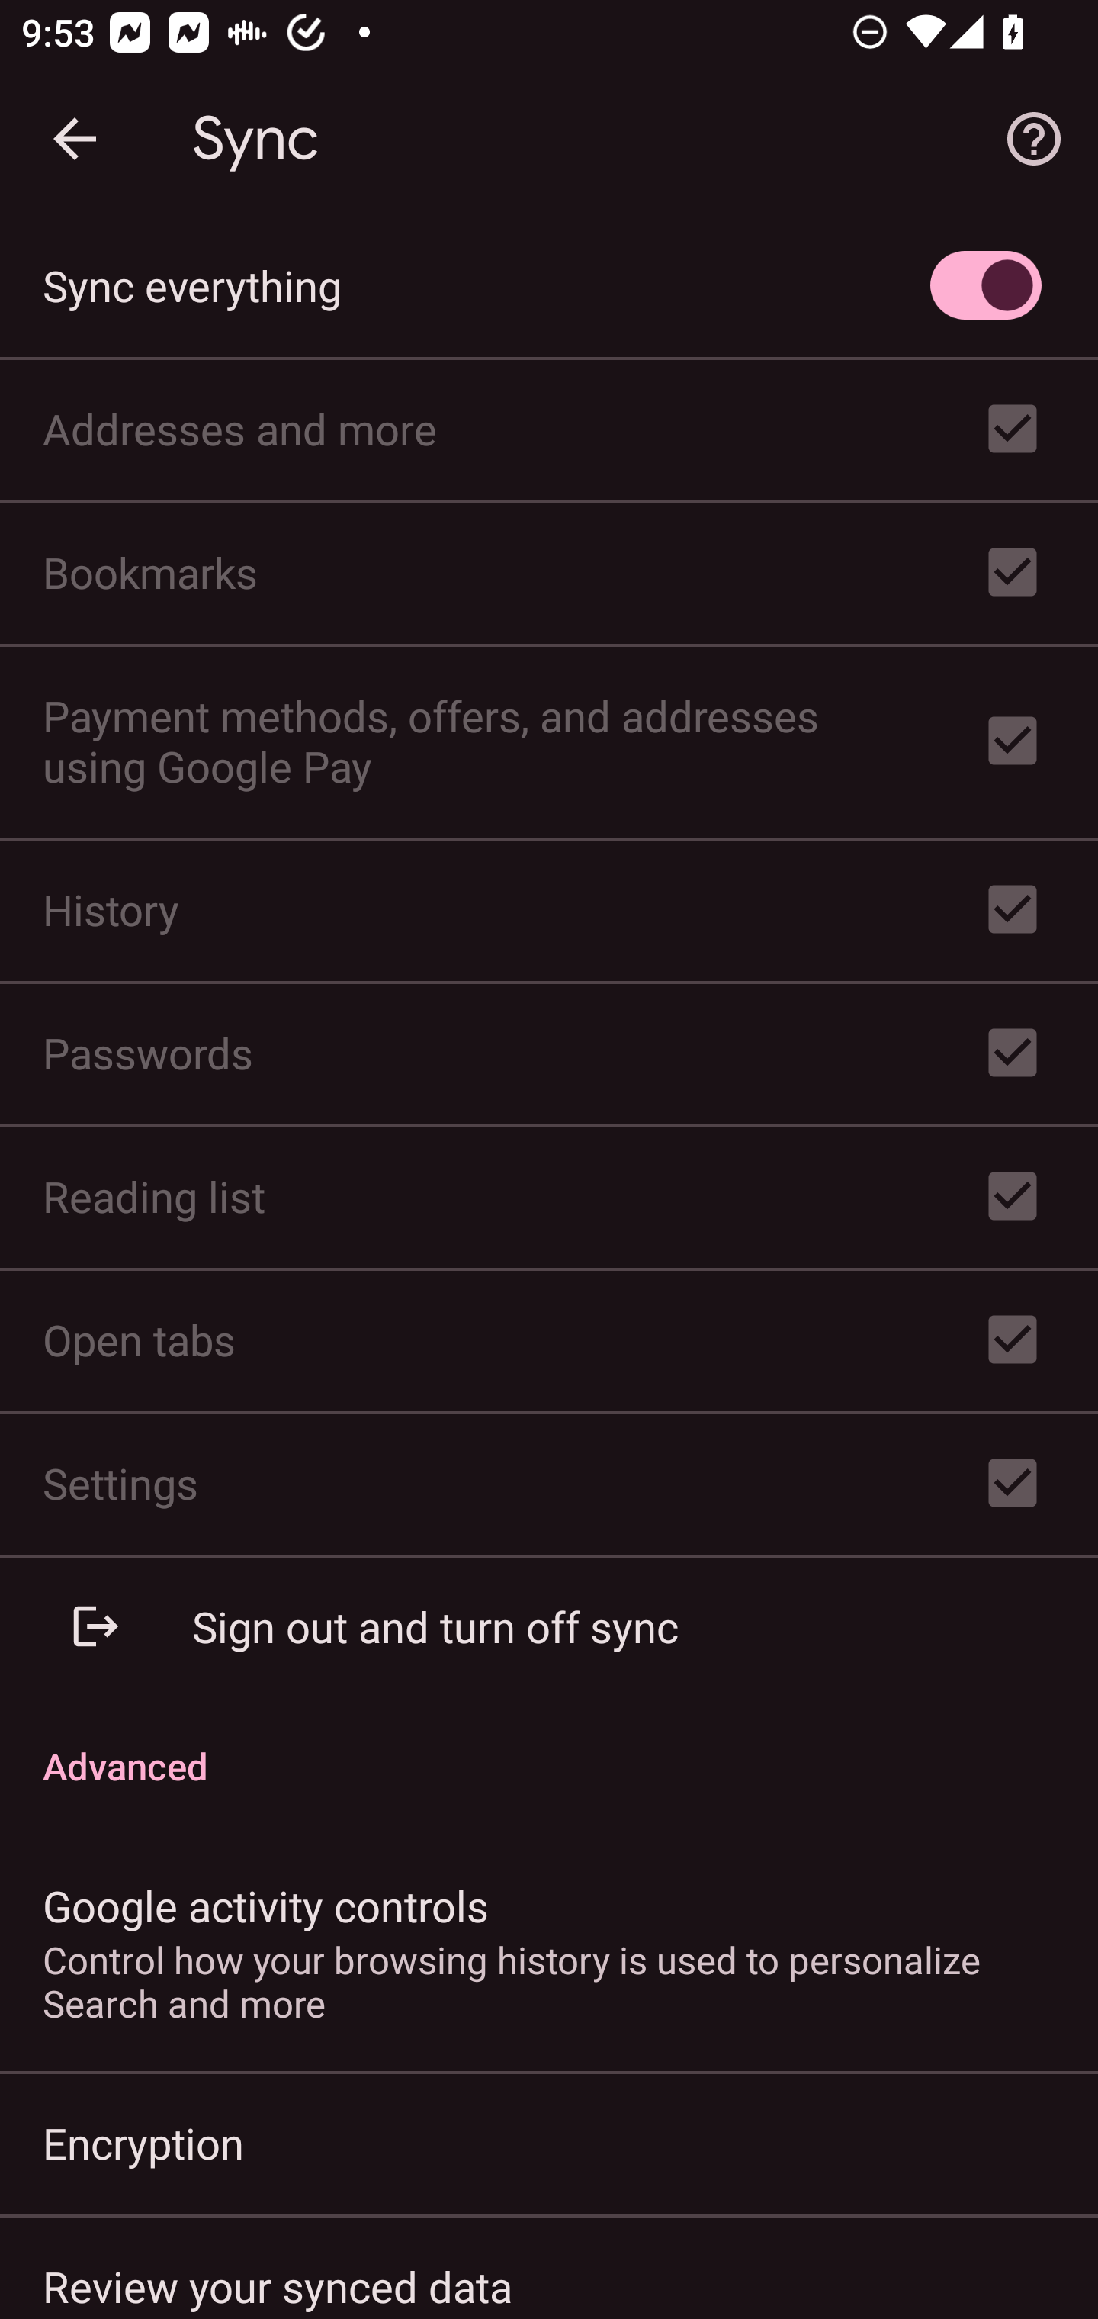  I want to click on Bookmarks, so click(549, 572).